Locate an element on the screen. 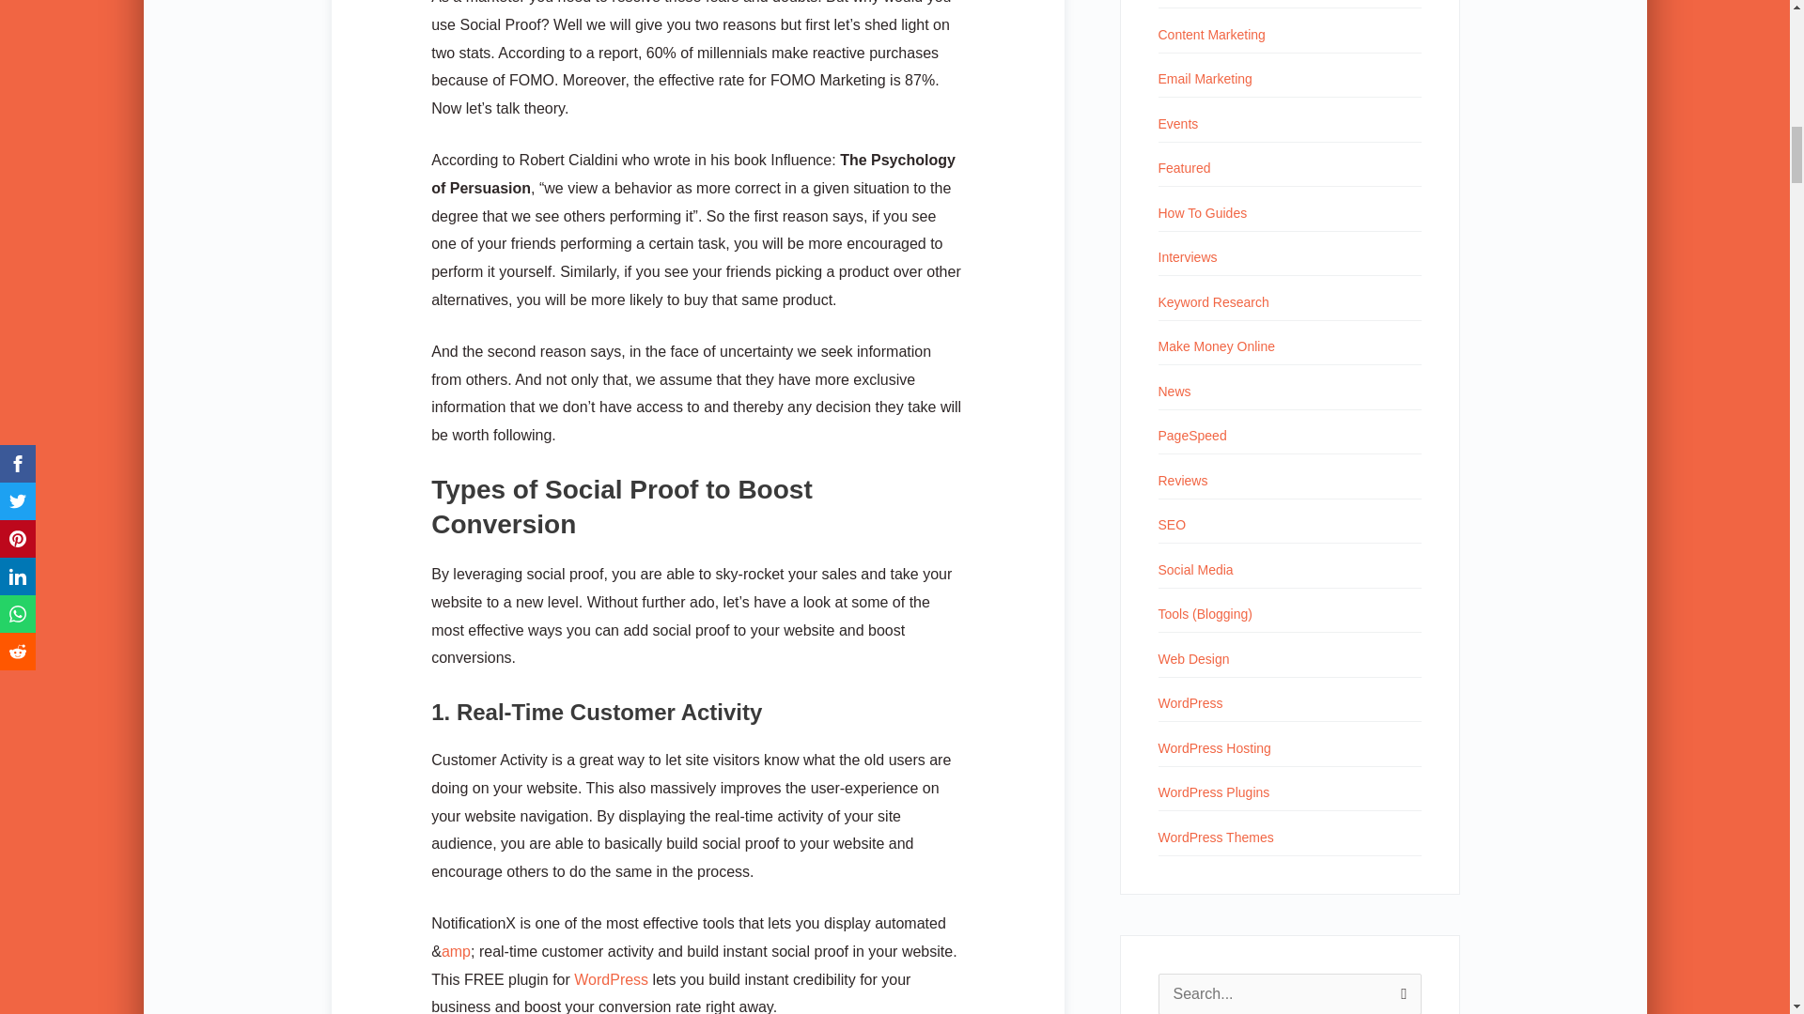 The width and height of the screenshot is (1804, 1014). amp is located at coordinates (457, 951).